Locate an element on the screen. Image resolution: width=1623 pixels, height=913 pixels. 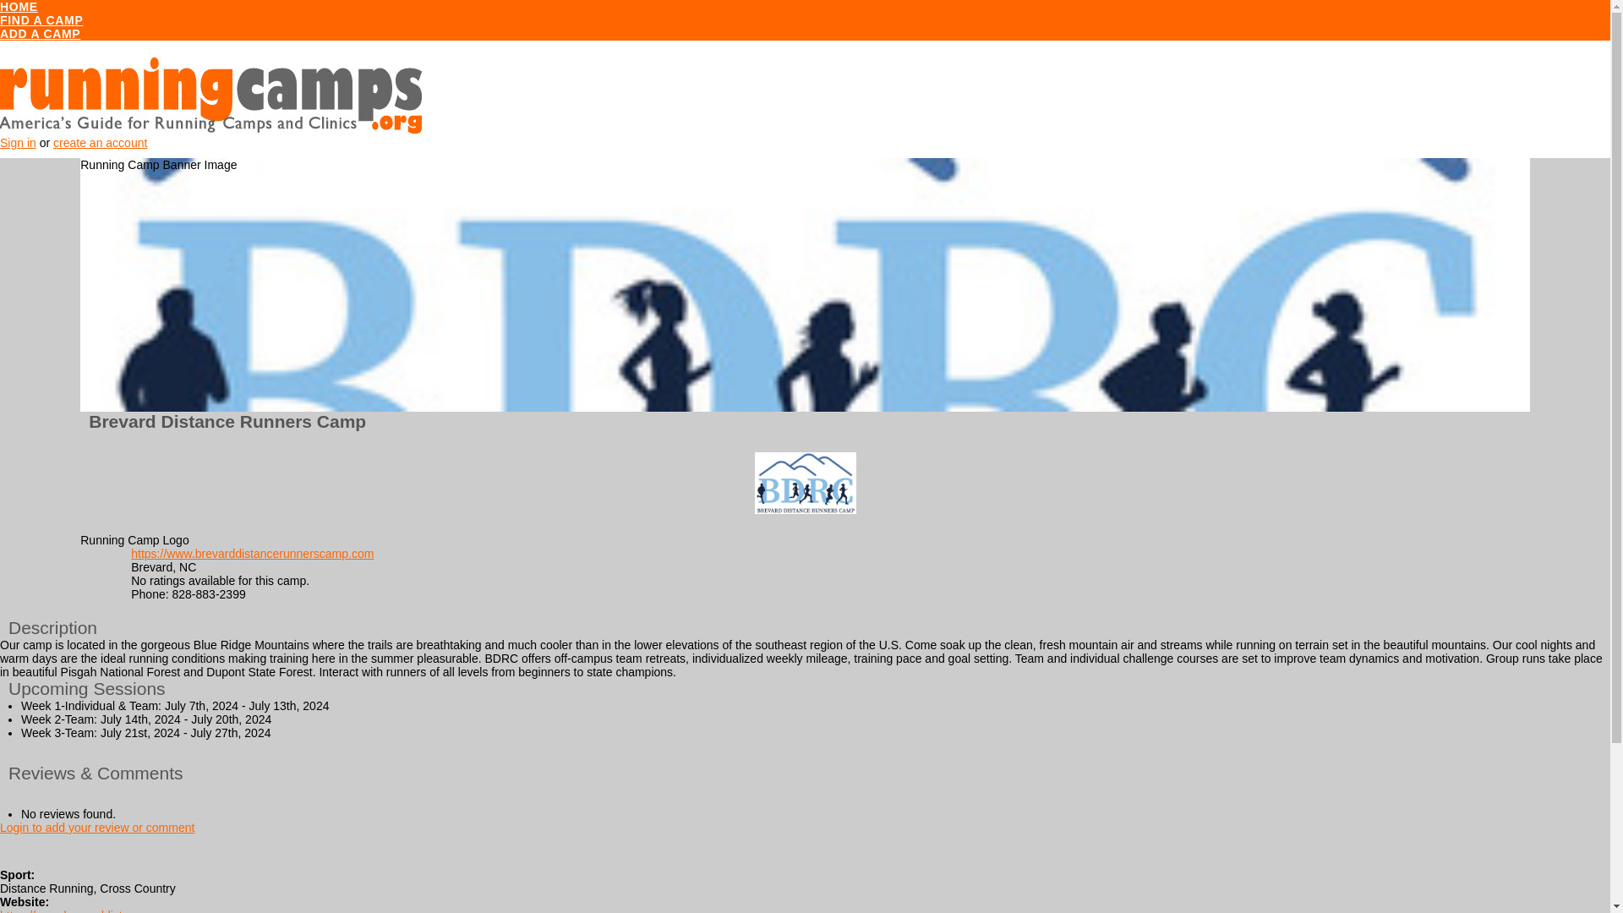
FIND A CAMP is located at coordinates (41, 20).